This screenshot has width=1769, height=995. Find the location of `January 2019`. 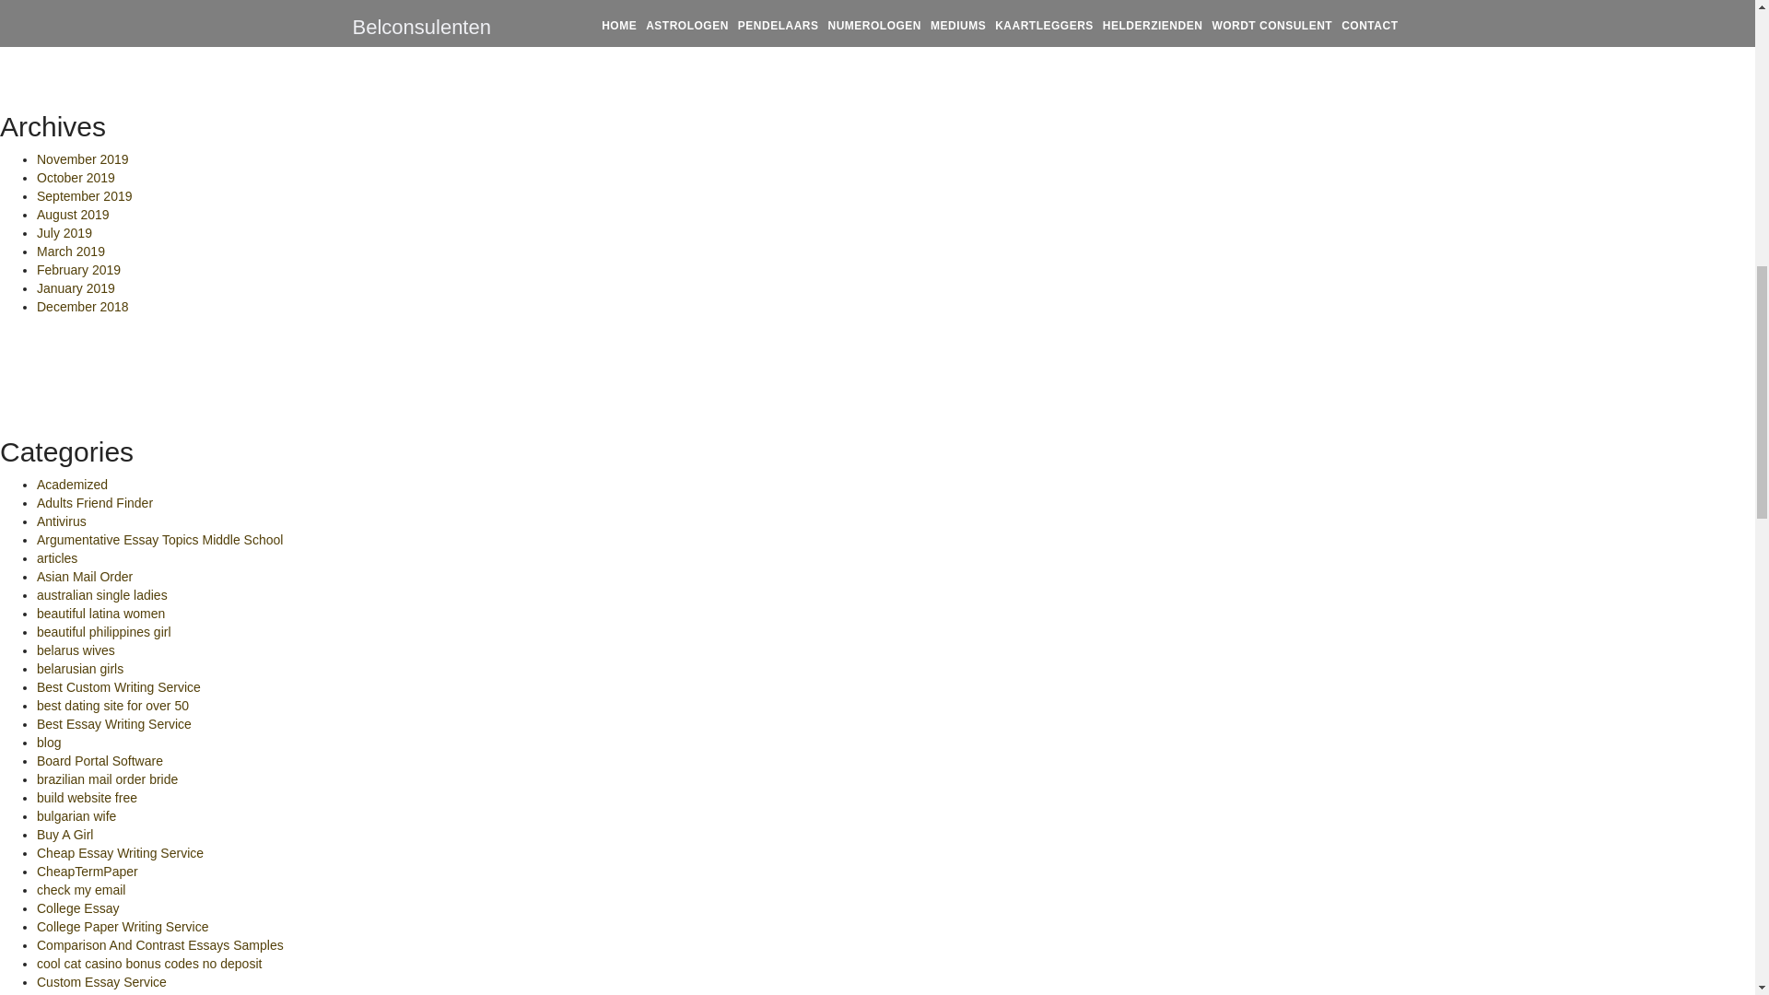

January 2019 is located at coordinates (76, 287).